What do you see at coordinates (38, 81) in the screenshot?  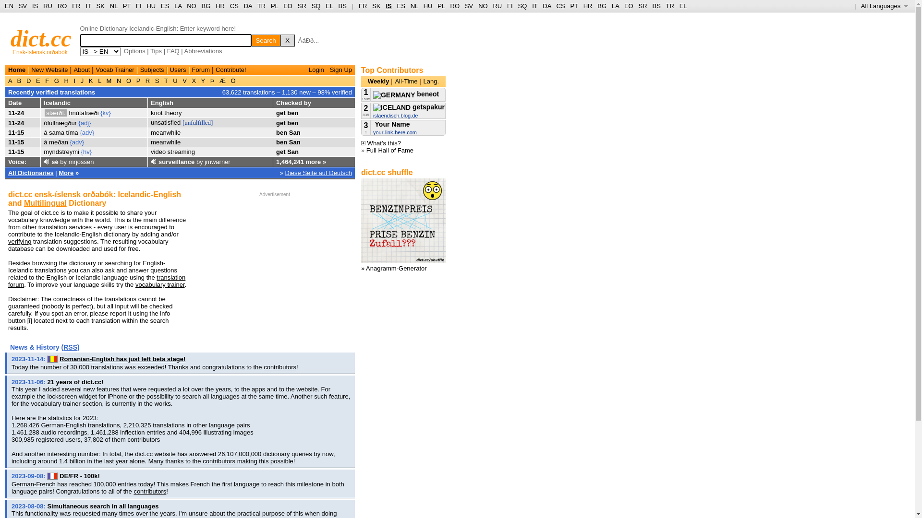 I see `E` at bounding box center [38, 81].